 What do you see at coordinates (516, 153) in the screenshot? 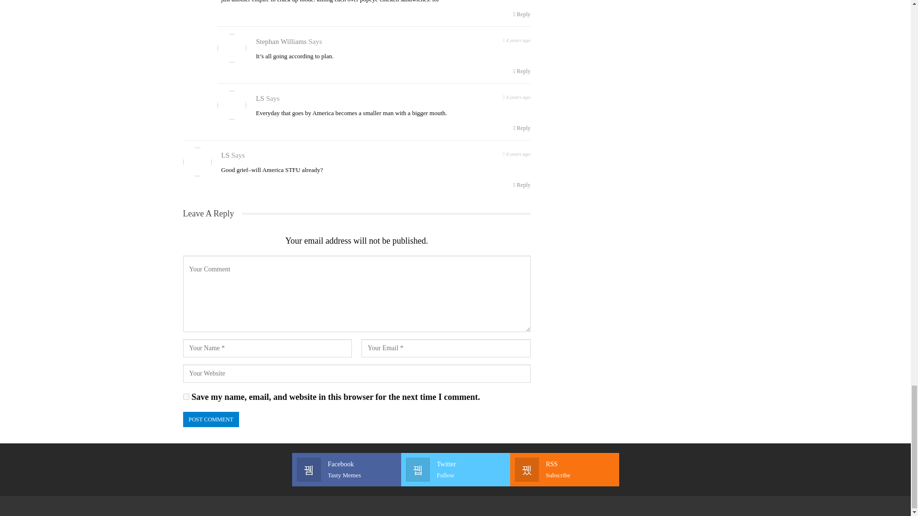
I see `Reply` at bounding box center [516, 153].